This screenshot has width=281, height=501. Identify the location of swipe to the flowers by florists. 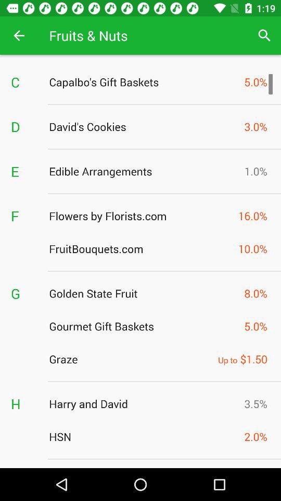
(140, 216).